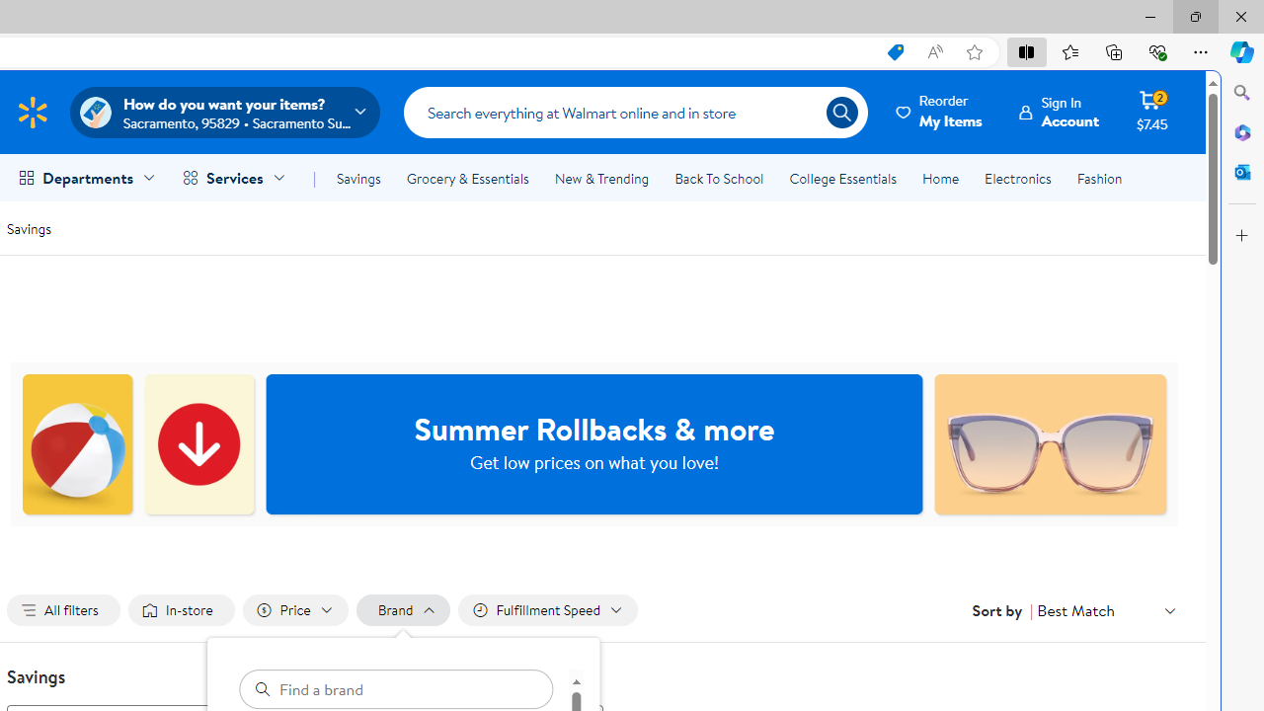 The width and height of the screenshot is (1264, 711). What do you see at coordinates (940, 178) in the screenshot?
I see `Home` at bounding box center [940, 178].